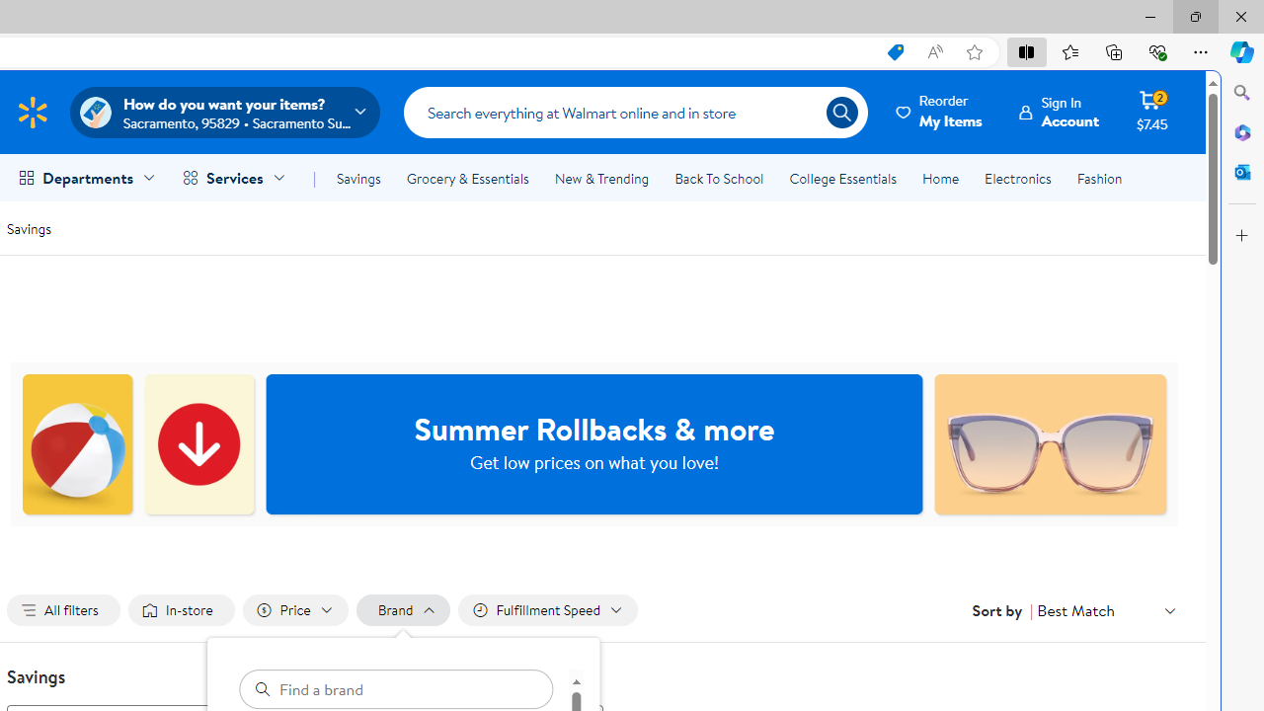 The width and height of the screenshot is (1264, 711). What do you see at coordinates (940, 178) in the screenshot?
I see `Home` at bounding box center [940, 178].